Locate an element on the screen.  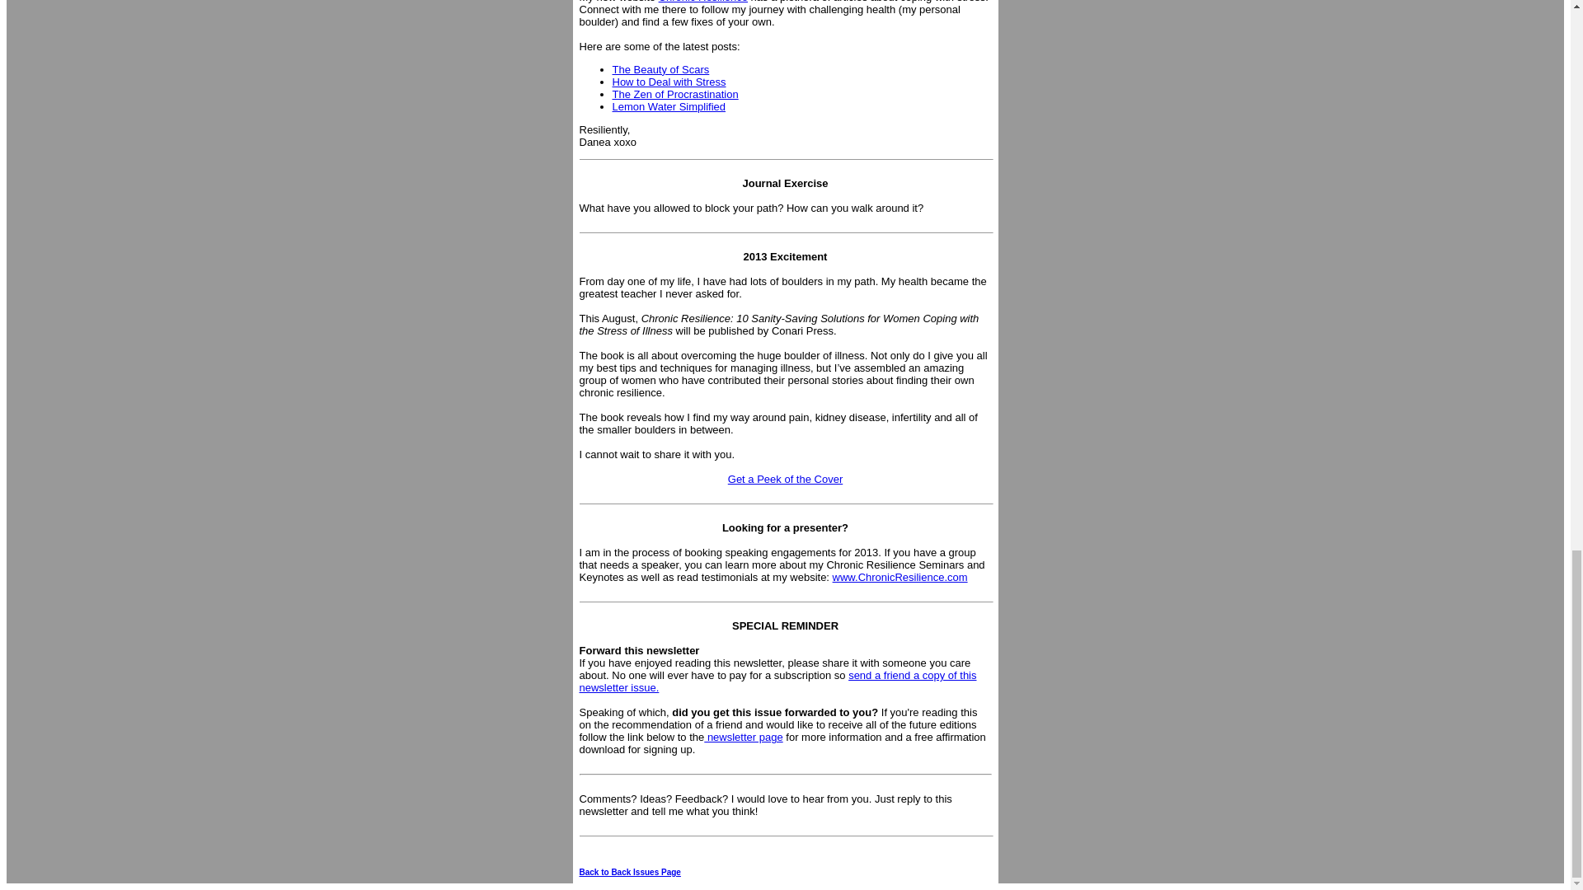
Chronic Resilience is located at coordinates (702, 2).